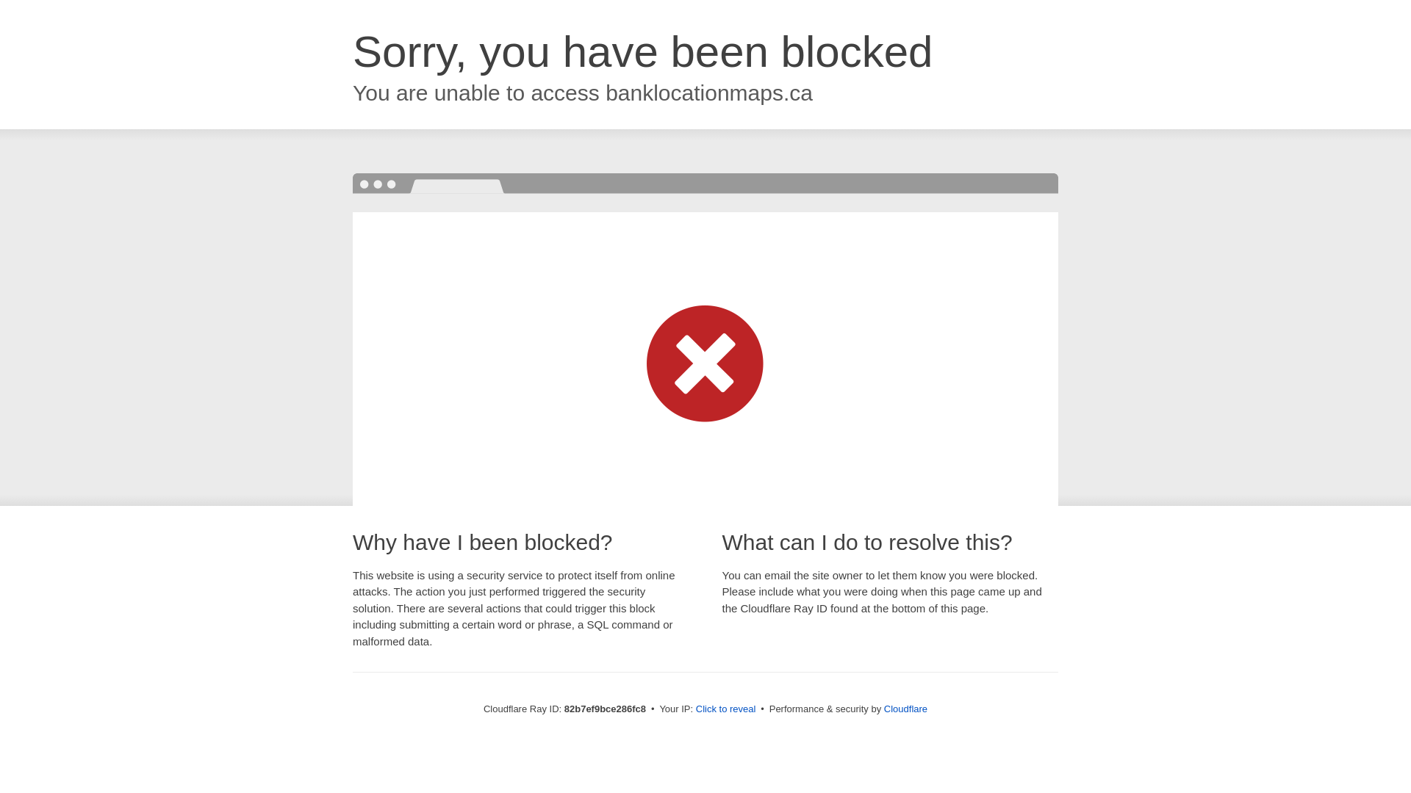  I want to click on Click to reveal, so click(726, 709).